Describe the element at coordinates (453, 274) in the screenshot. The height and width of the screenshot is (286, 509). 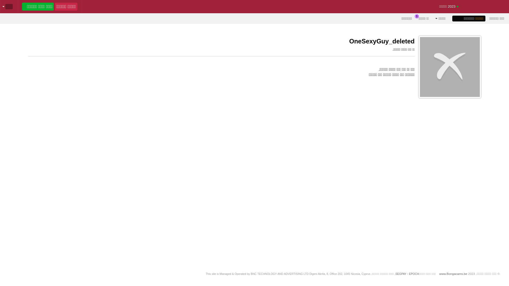
I see `www.Bongacams.be` at that location.